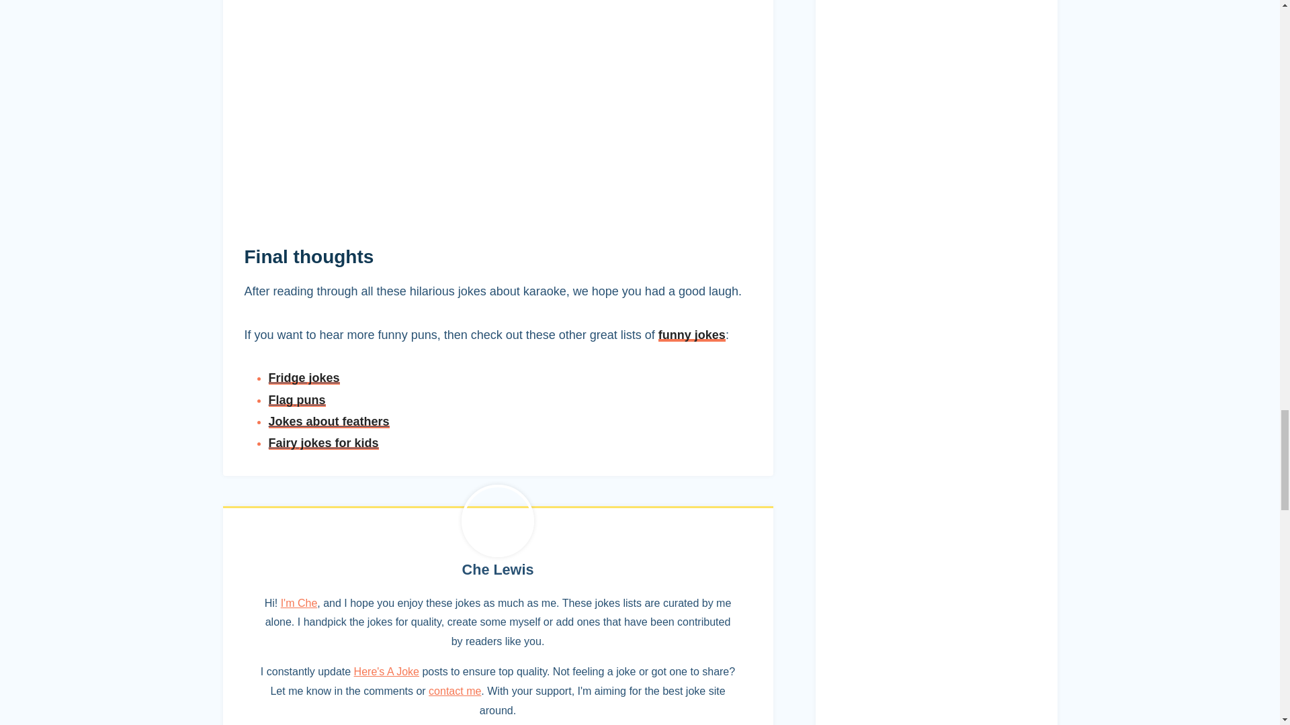  Describe the element at coordinates (691, 334) in the screenshot. I see `funny jokes` at that location.